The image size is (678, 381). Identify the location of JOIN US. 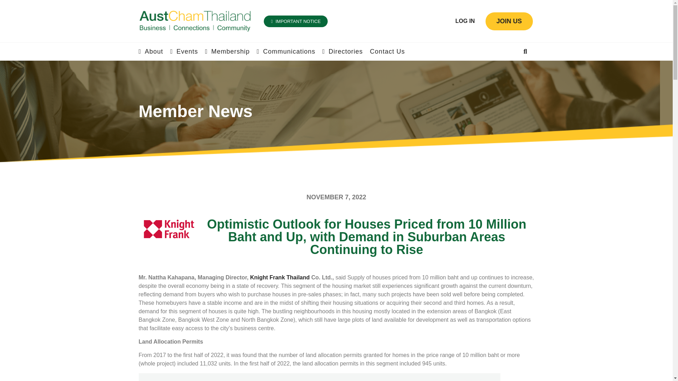
(509, 21).